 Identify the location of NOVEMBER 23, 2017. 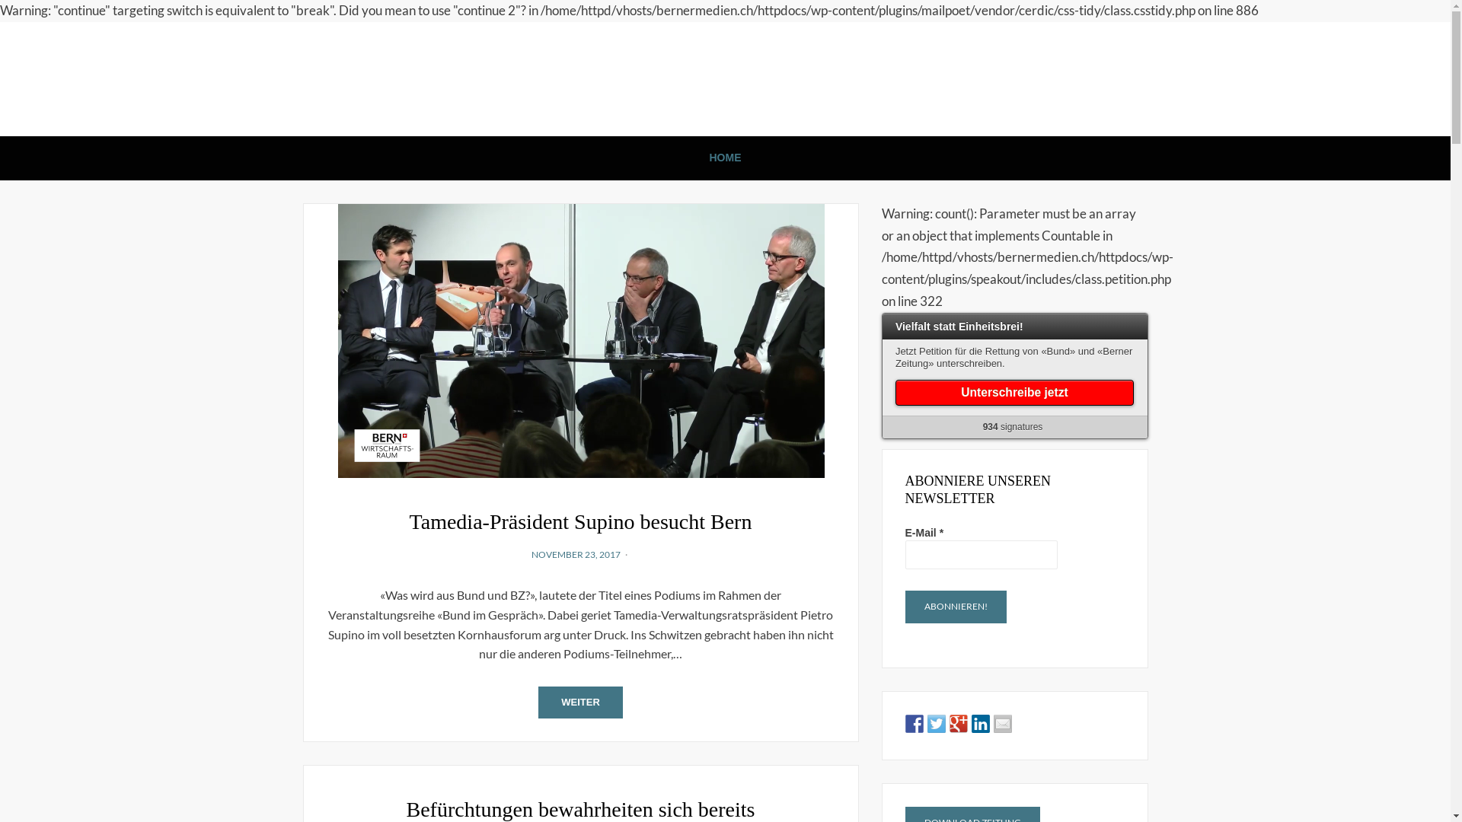
(576, 554).